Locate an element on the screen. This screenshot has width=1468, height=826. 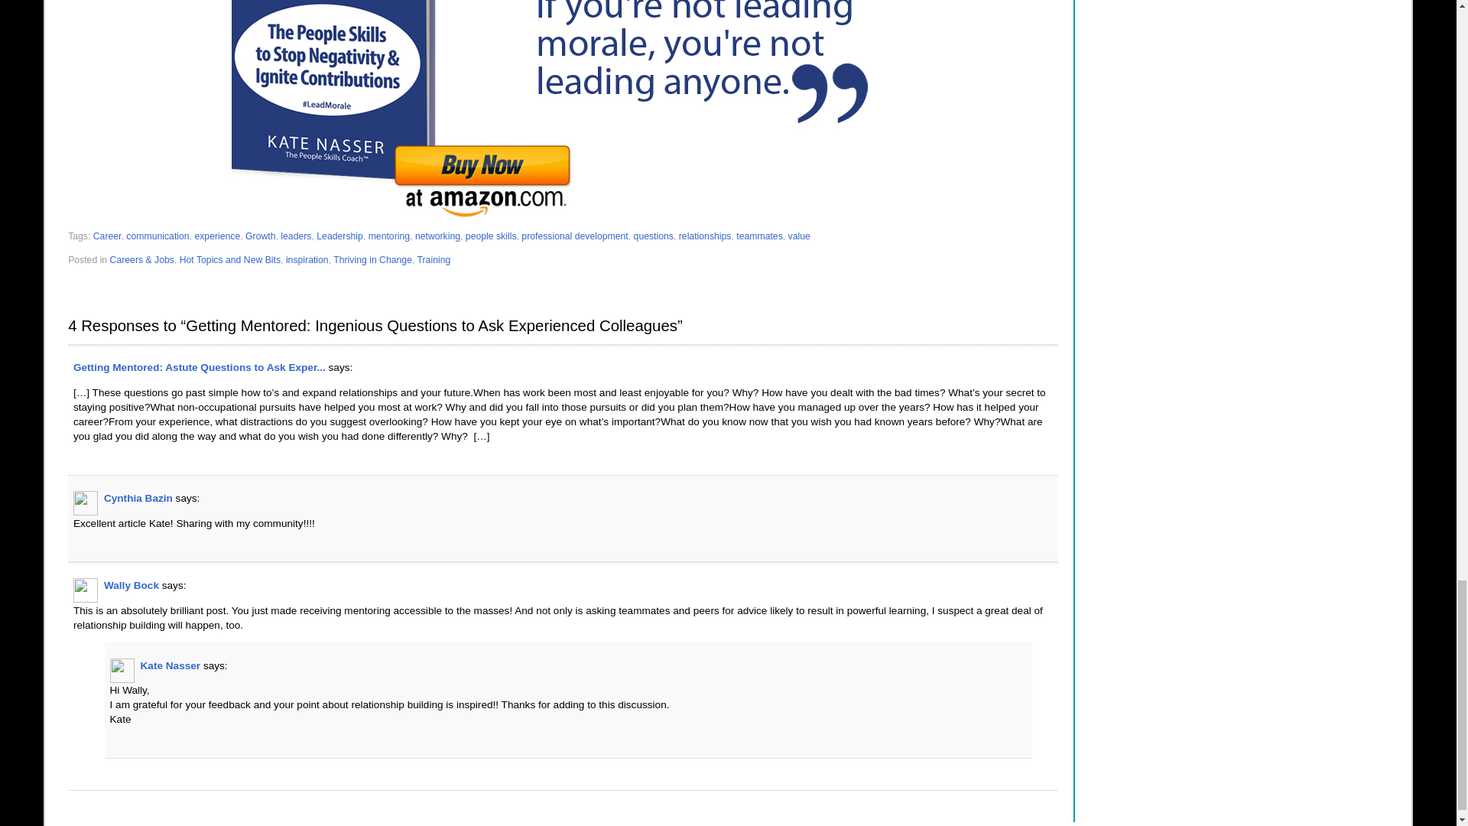
mentoring is located at coordinates (388, 236).